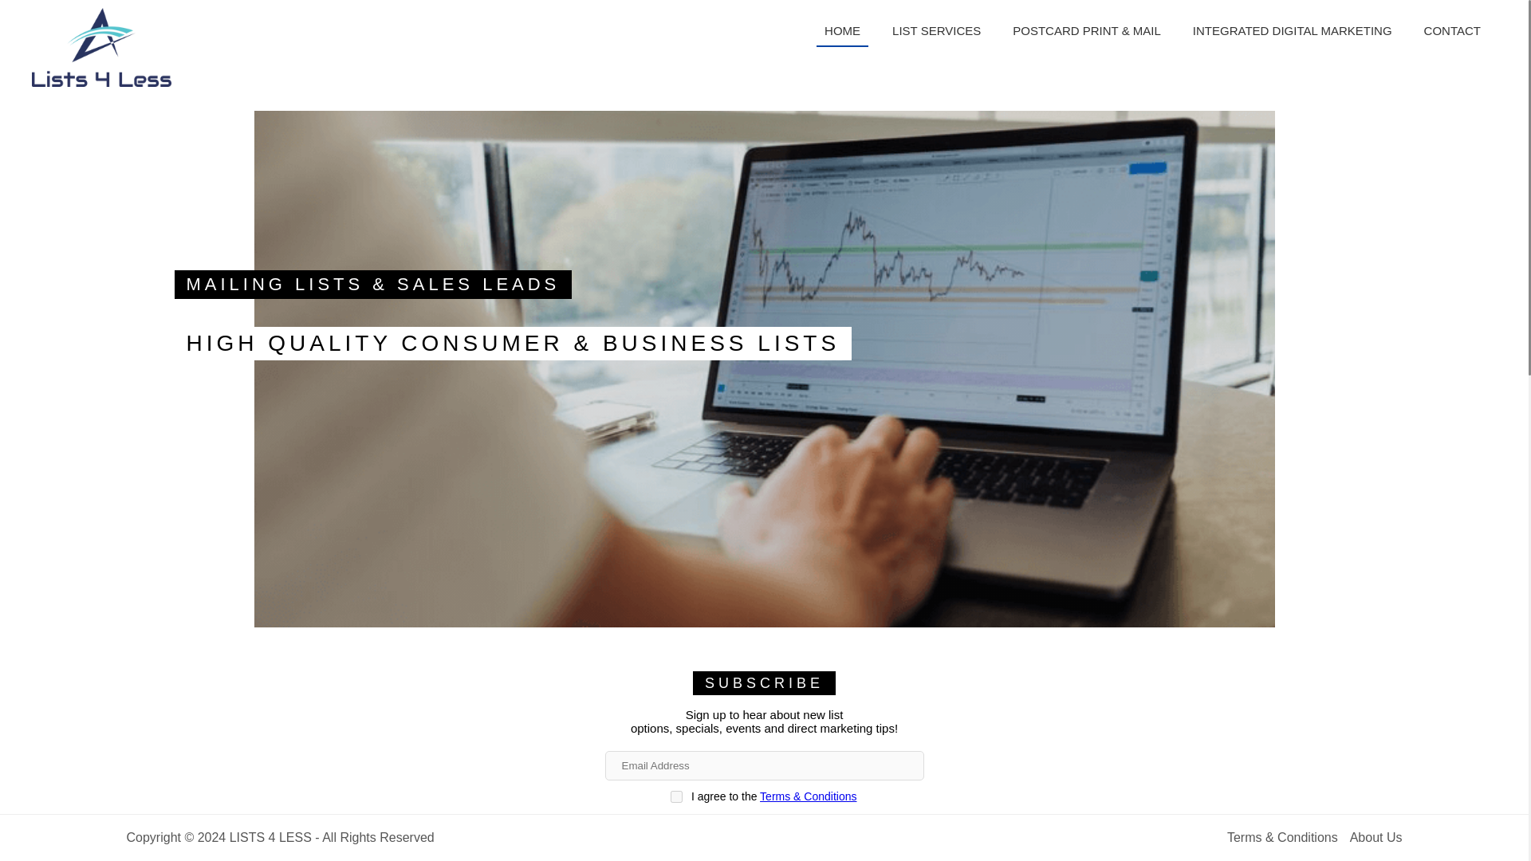  I want to click on HOME, so click(842, 32).